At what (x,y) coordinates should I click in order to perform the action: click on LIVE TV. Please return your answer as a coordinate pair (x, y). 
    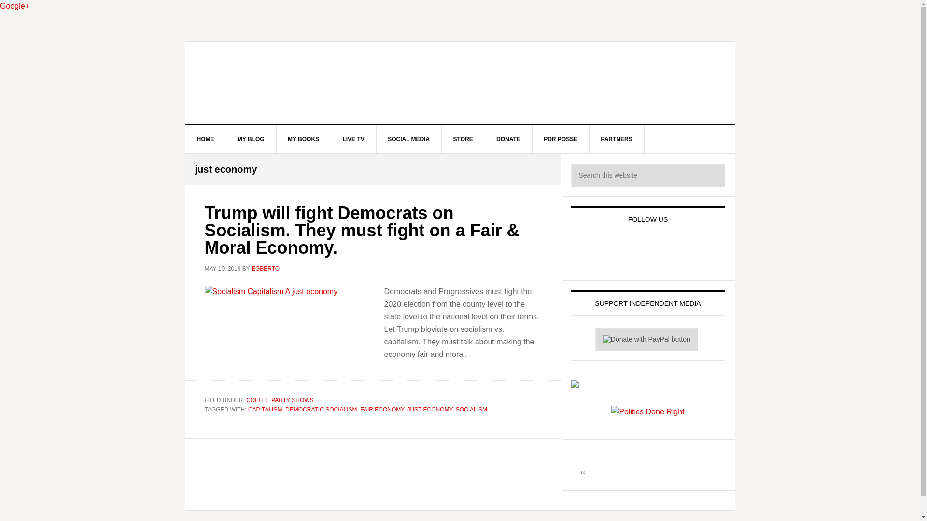
    Looking at the image, I should click on (353, 139).